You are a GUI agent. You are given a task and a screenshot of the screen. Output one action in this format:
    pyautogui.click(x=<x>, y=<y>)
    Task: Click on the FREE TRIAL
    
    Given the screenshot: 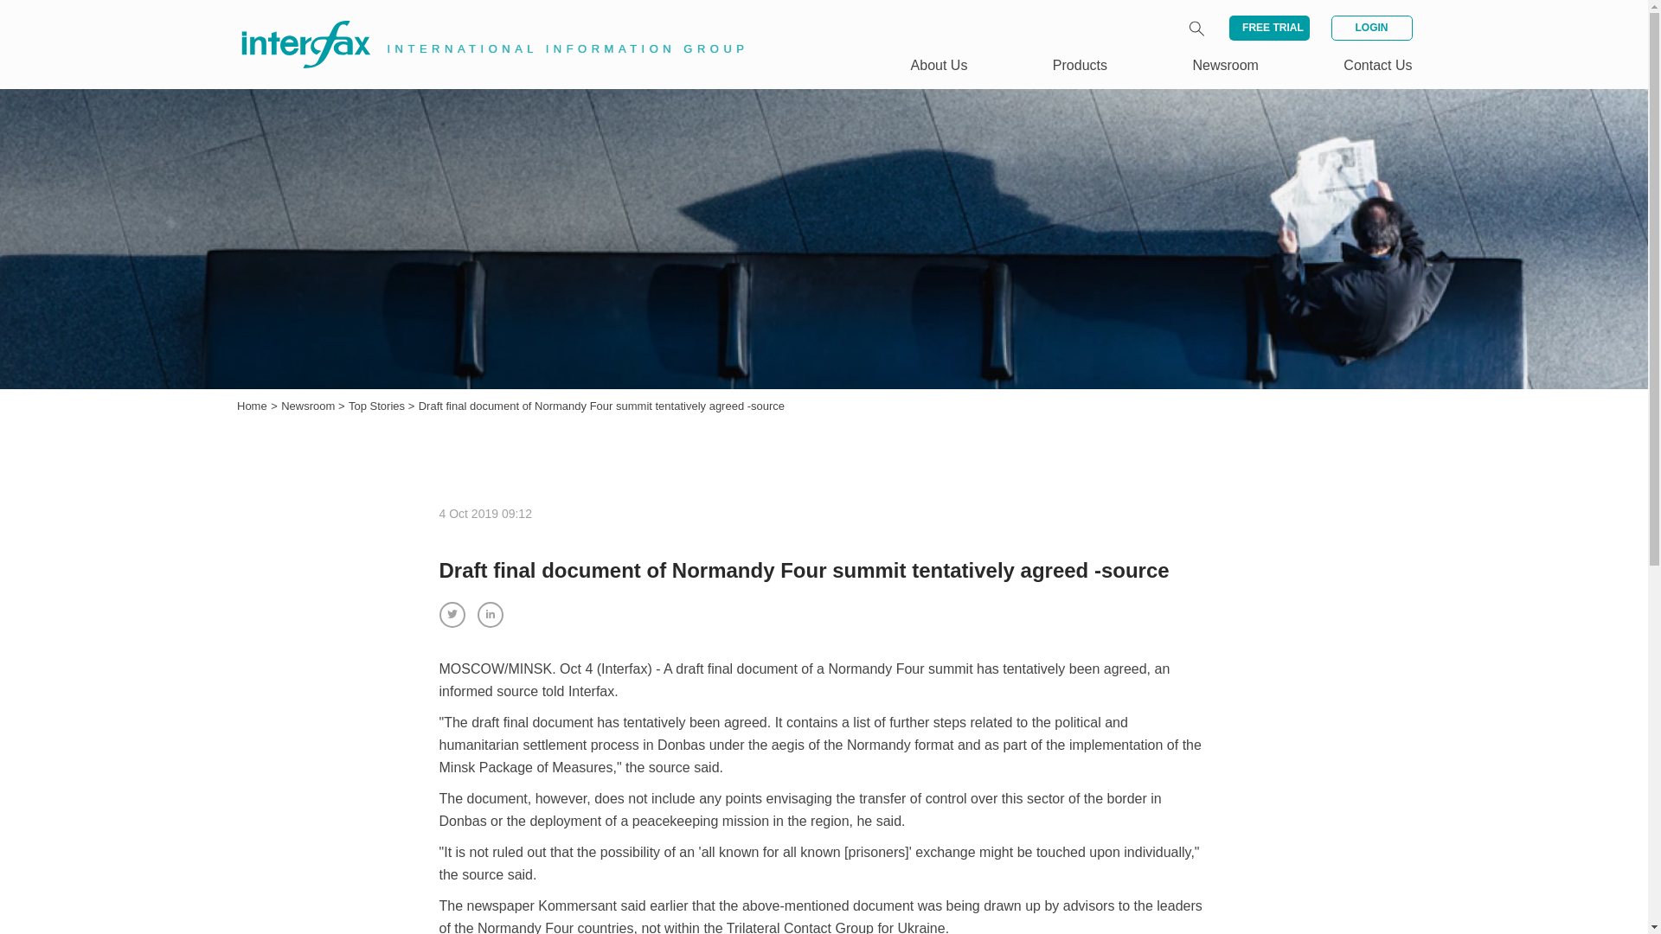 What is the action you would take?
    pyautogui.click(x=1269, y=28)
    